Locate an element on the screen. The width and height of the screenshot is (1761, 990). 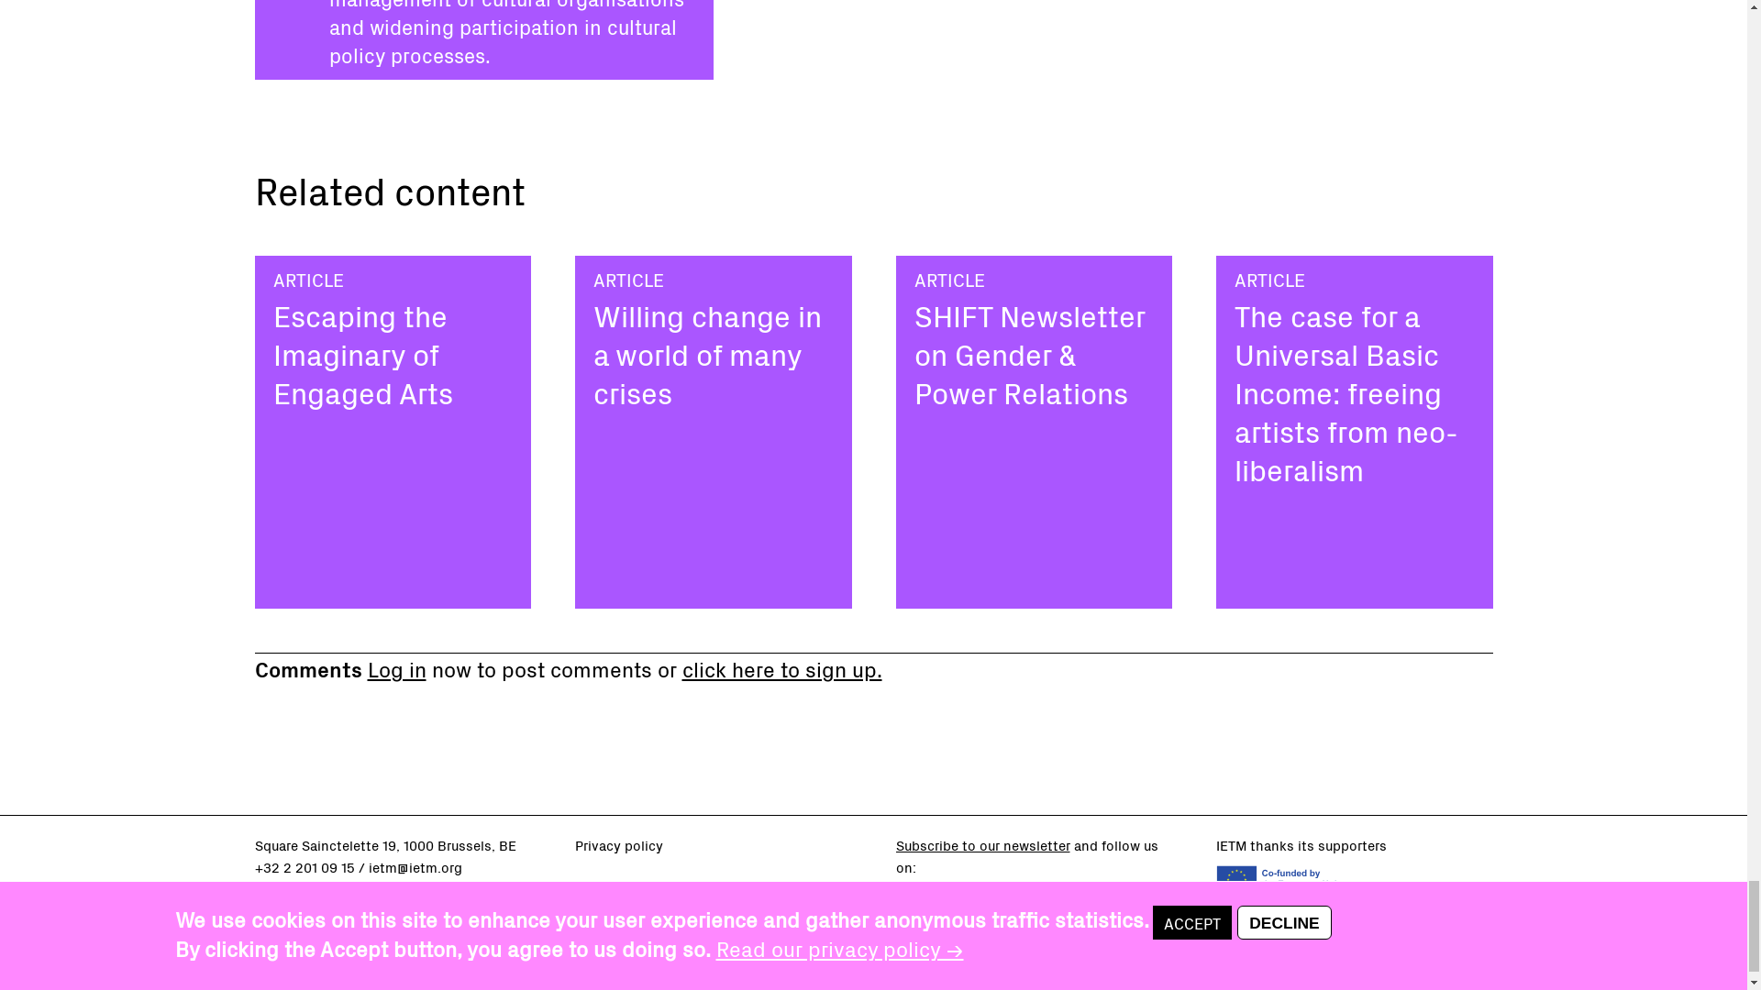
click here to sign up. is located at coordinates (781, 667).